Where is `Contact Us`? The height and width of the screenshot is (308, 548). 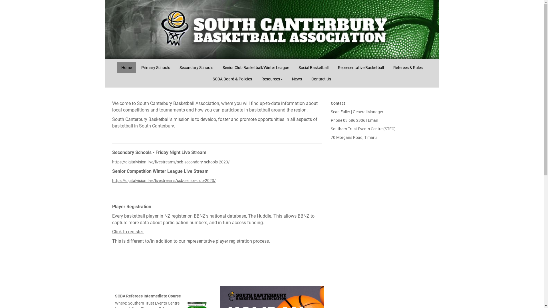 Contact Us is located at coordinates (321, 79).